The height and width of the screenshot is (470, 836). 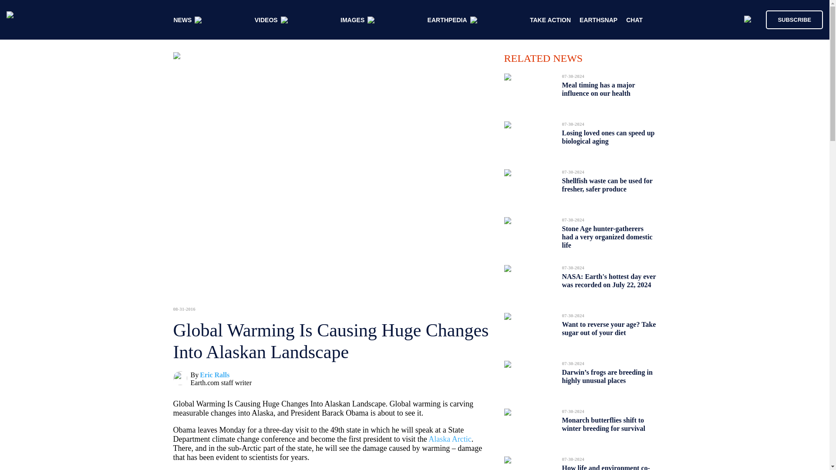 What do you see at coordinates (598, 89) in the screenshot?
I see `Meal timing has a major influence on our health` at bounding box center [598, 89].